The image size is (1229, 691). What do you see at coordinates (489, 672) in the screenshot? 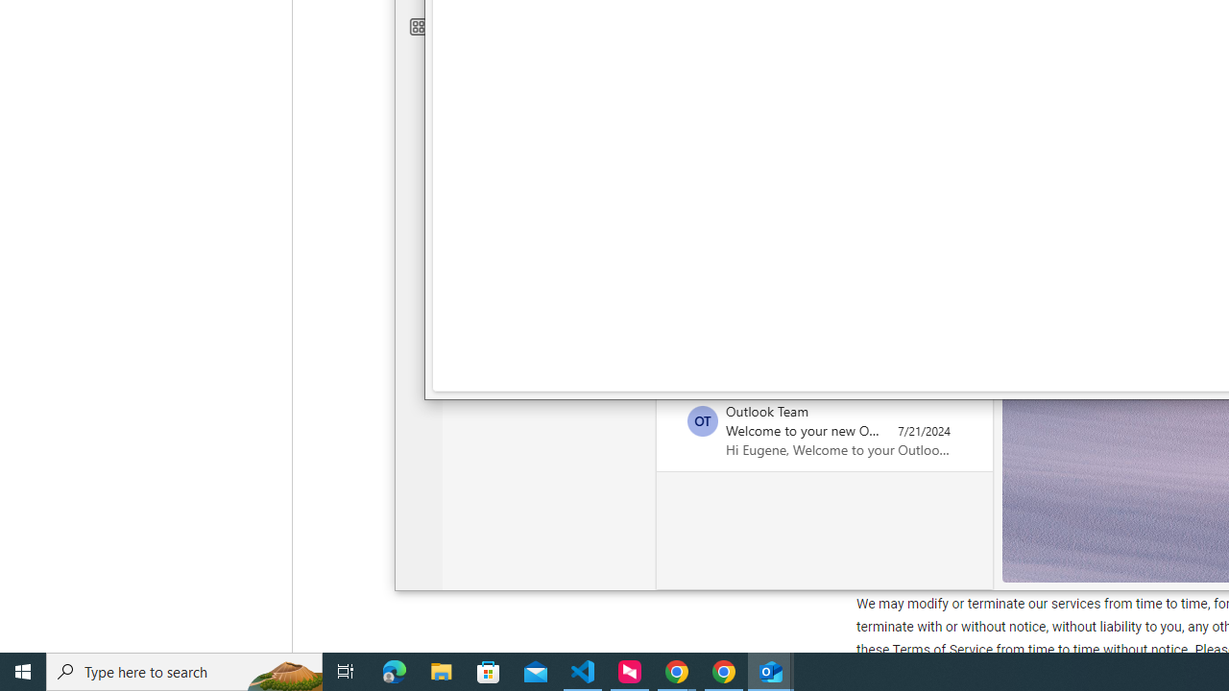
I see `Microsoft Store` at bounding box center [489, 672].